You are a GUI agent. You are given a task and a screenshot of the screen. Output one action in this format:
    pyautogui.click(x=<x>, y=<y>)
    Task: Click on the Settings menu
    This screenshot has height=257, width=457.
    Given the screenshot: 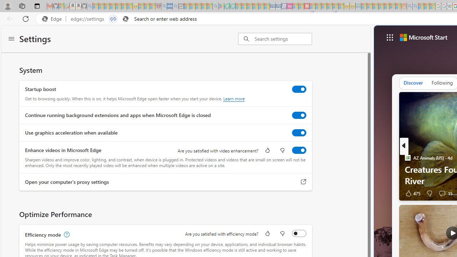 What is the action you would take?
    pyautogui.click(x=11, y=39)
    